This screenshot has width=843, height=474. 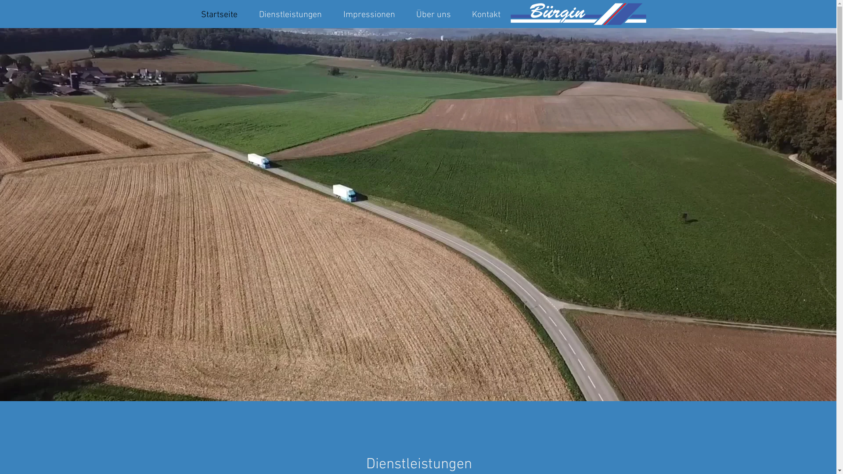 What do you see at coordinates (220, 14) in the screenshot?
I see `Startseite` at bounding box center [220, 14].